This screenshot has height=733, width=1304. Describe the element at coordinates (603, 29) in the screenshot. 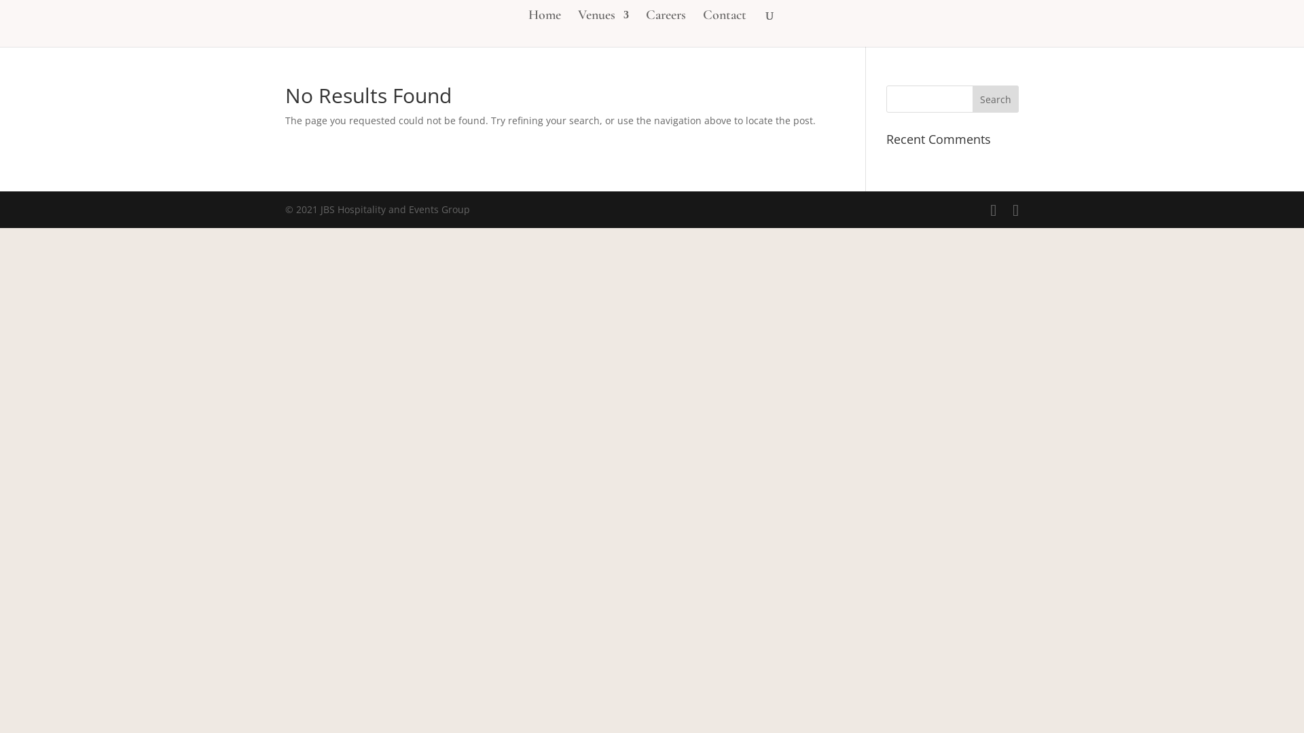

I see `Venues` at that location.